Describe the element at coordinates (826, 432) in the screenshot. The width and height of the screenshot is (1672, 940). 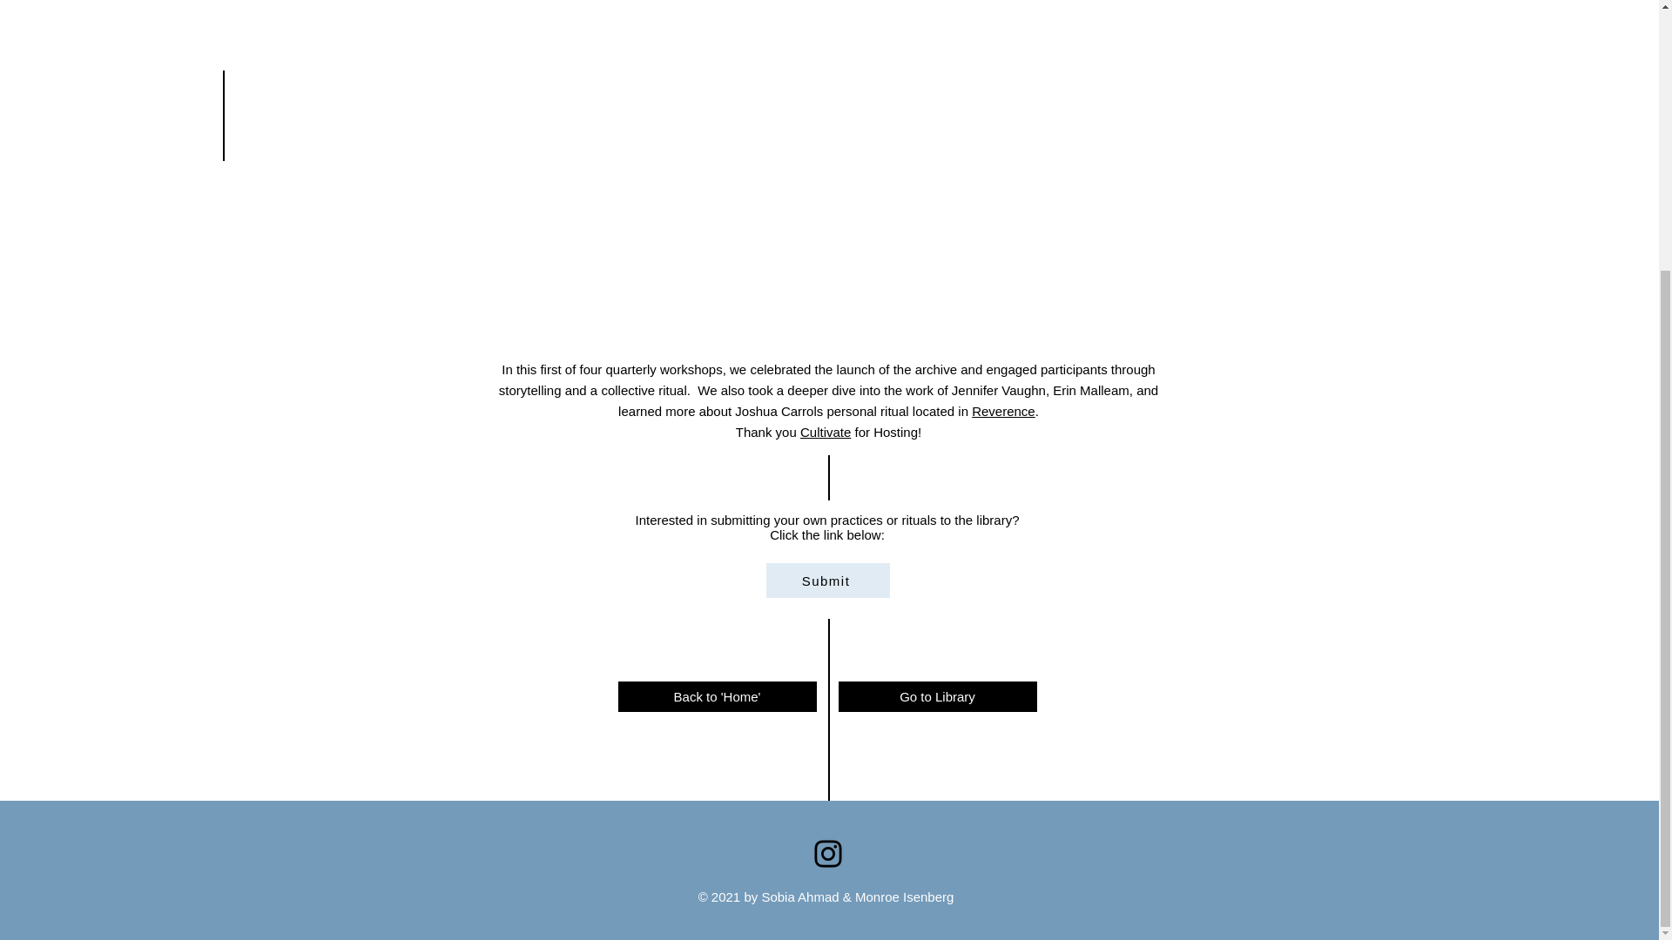
I see `Cultivate` at that location.